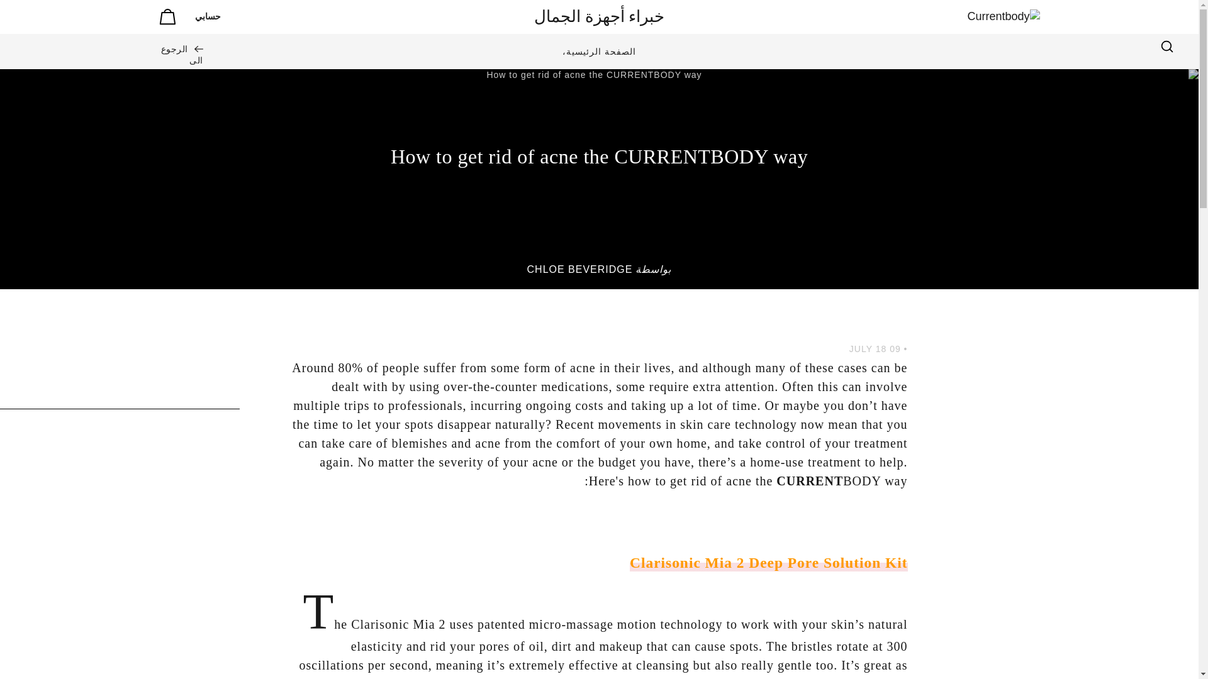  Describe the element at coordinates (768, 563) in the screenshot. I see `Clarisonic Mia 2 Deep Pore Solution Kit` at that location.